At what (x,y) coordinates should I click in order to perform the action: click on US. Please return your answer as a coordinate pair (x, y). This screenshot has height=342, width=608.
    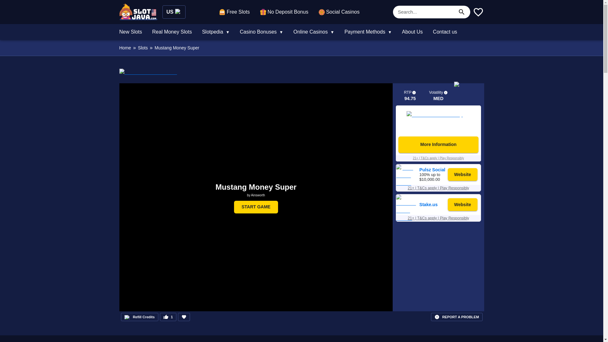
    Looking at the image, I should click on (174, 12).